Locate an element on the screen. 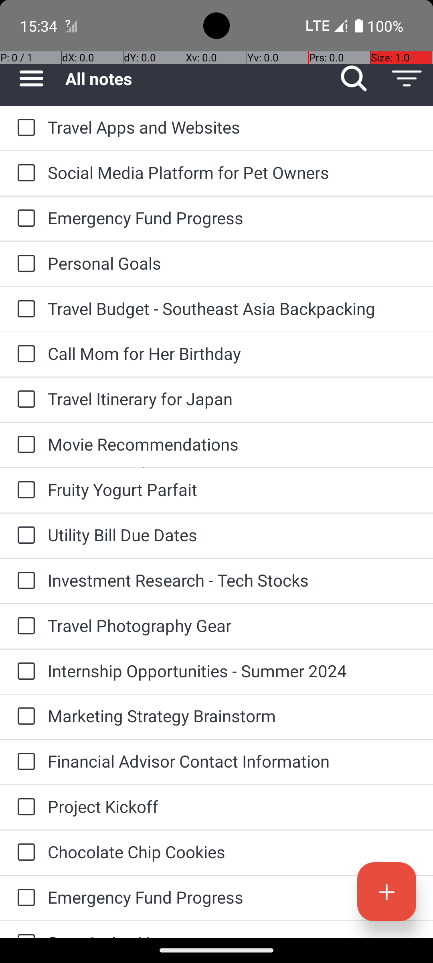 This screenshot has width=433, height=963. to-do: Project Kickoff is located at coordinates (24, 807).